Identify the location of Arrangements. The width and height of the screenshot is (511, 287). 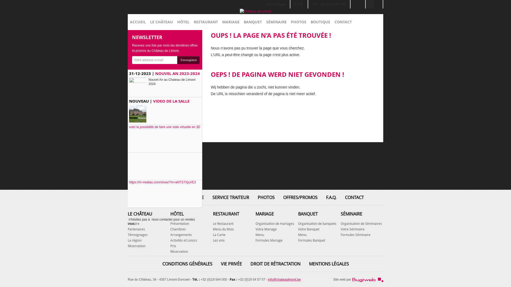
(181, 235).